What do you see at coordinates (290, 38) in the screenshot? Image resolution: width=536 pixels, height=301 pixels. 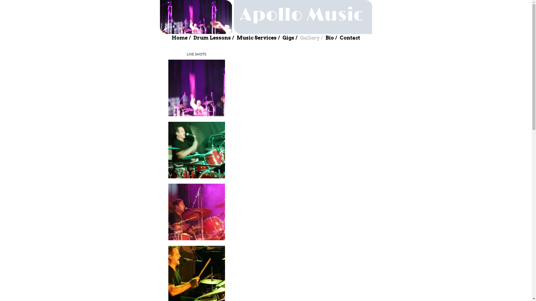 I see `Gigs /` at bounding box center [290, 38].